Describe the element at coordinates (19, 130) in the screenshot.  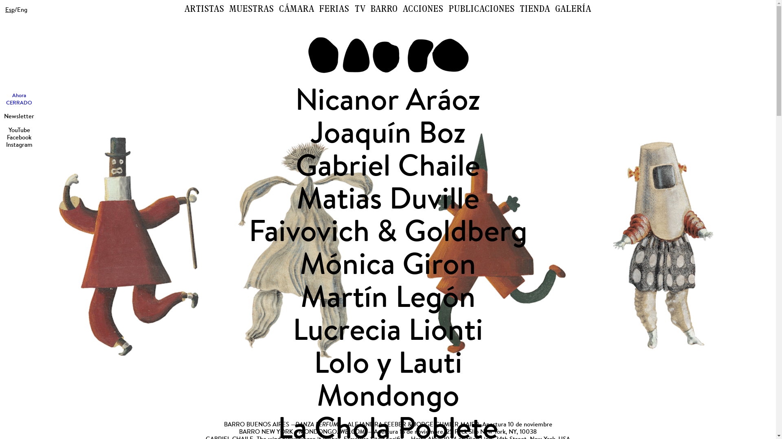
I see `YouTube` at that location.